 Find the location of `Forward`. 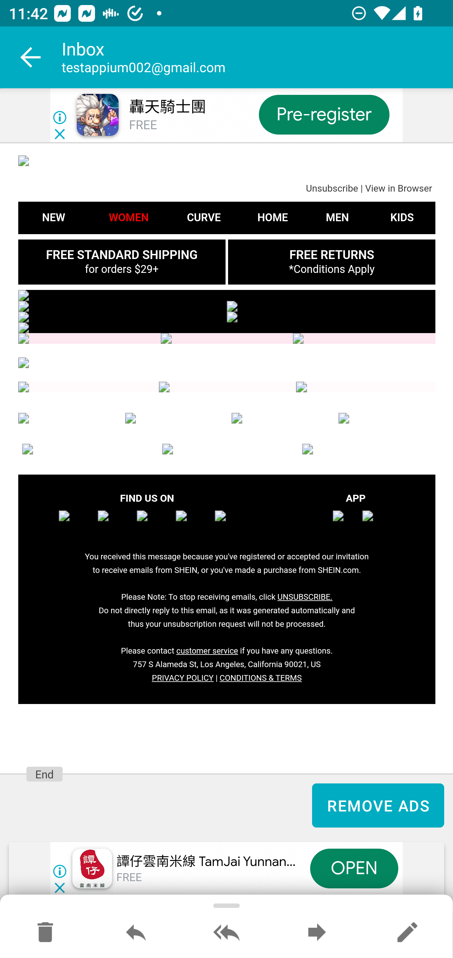

Forward is located at coordinates (317, 933).